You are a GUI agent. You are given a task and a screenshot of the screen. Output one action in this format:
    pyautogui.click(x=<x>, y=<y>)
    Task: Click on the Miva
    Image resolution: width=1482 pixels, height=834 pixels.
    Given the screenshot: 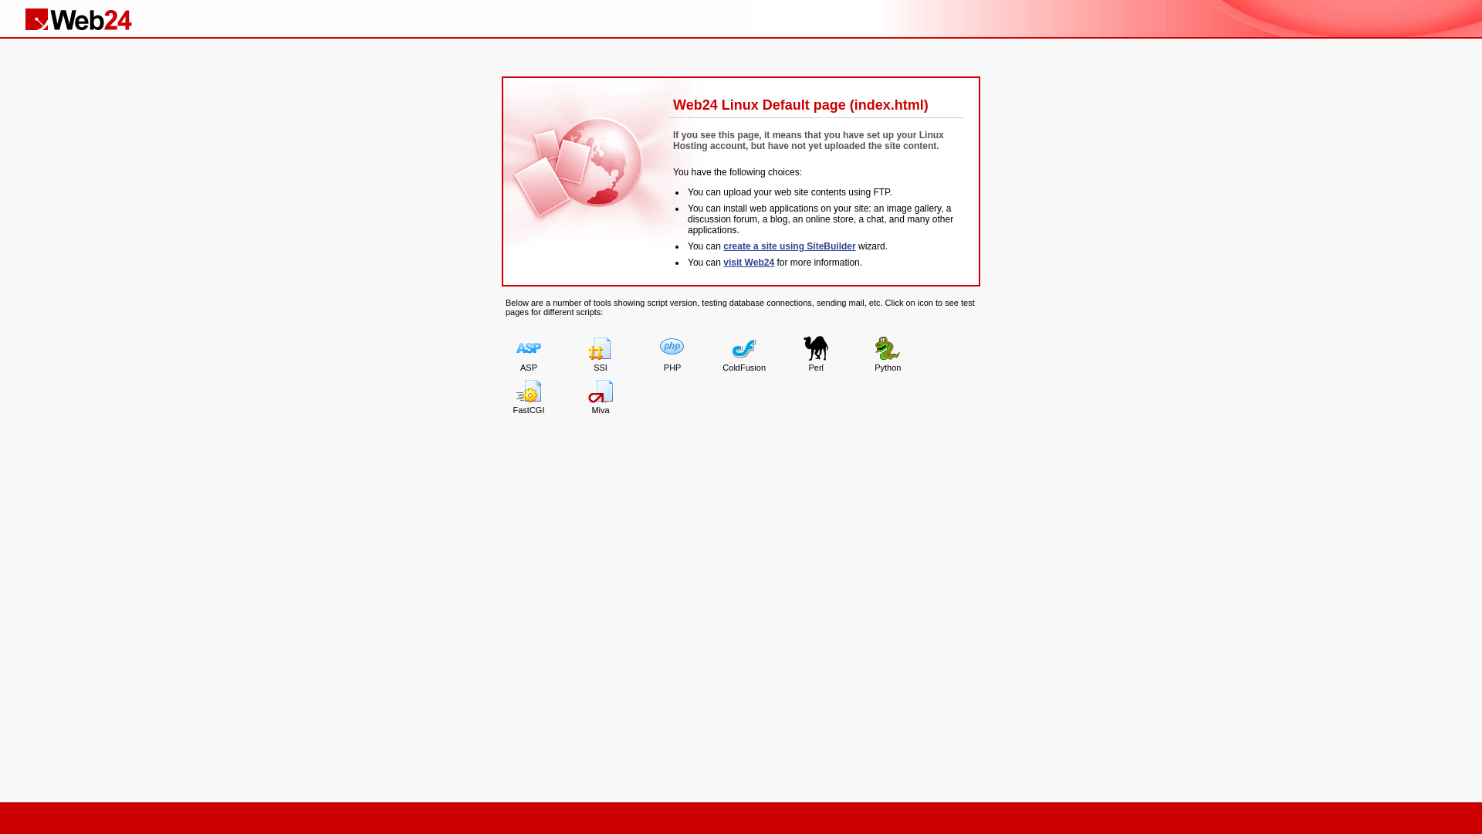 What is the action you would take?
    pyautogui.click(x=601, y=398)
    